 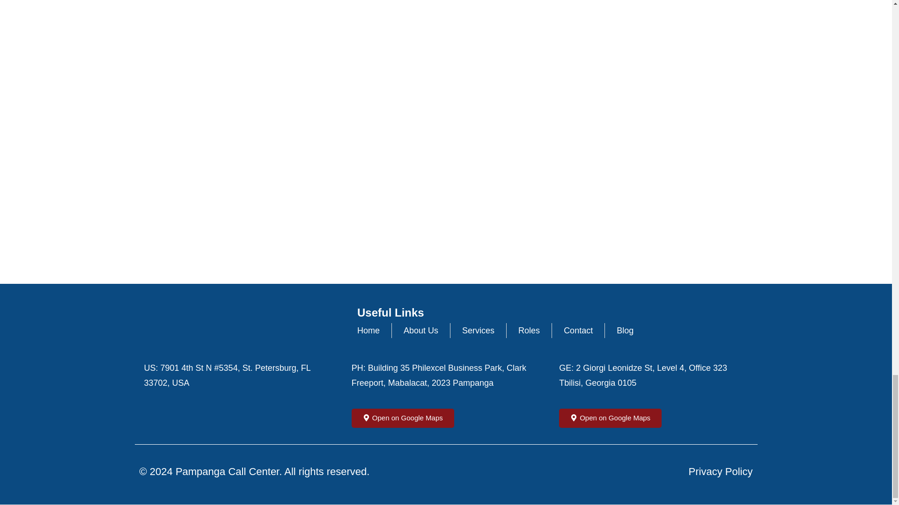 I want to click on Contact, so click(x=578, y=330).